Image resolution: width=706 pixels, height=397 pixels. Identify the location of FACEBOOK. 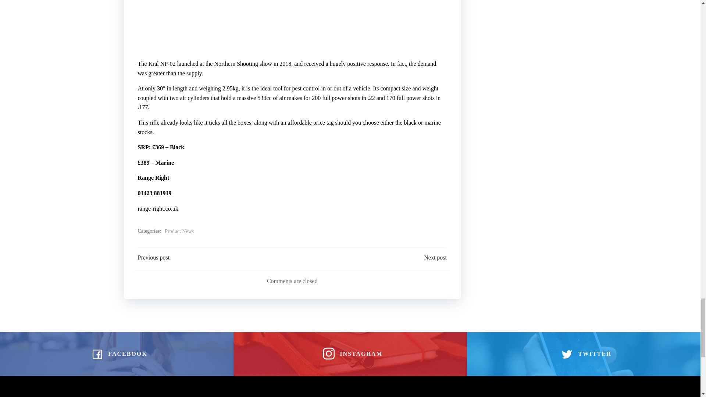
(116, 354).